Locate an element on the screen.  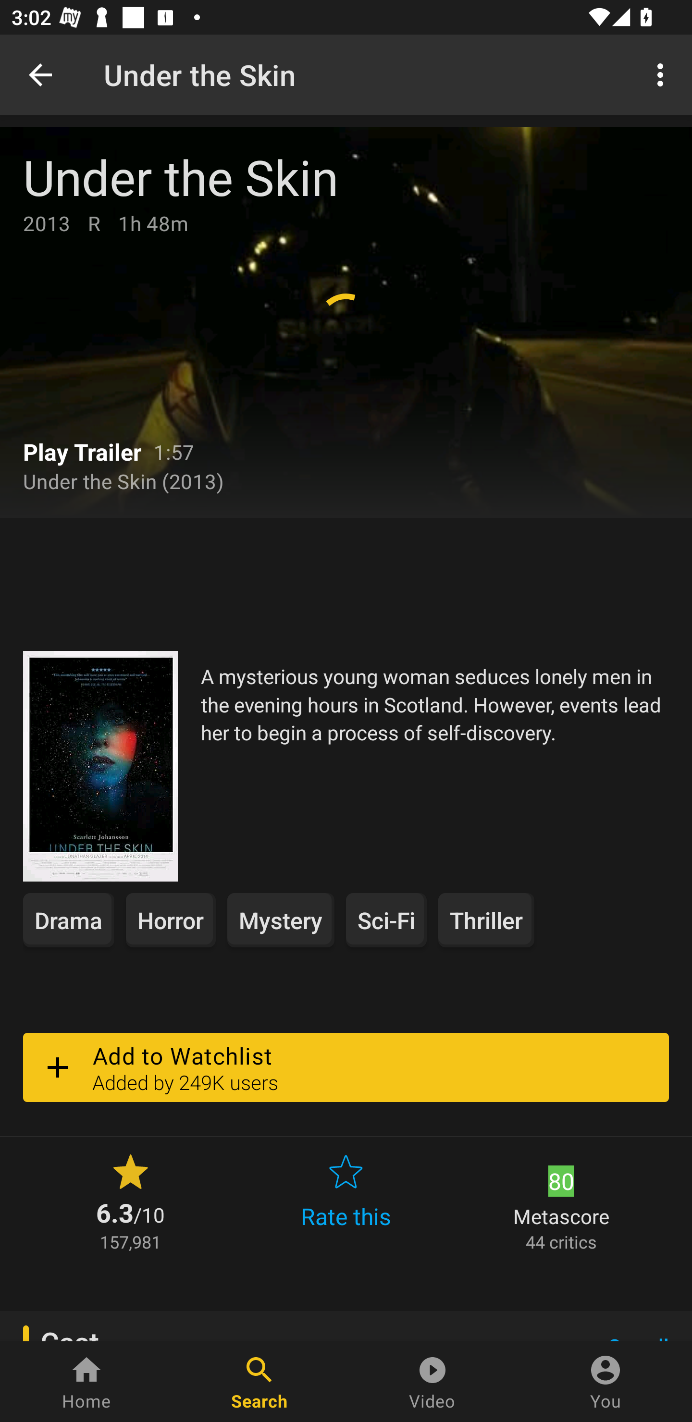
6.3 /10 157,981 is located at coordinates (130, 1201).